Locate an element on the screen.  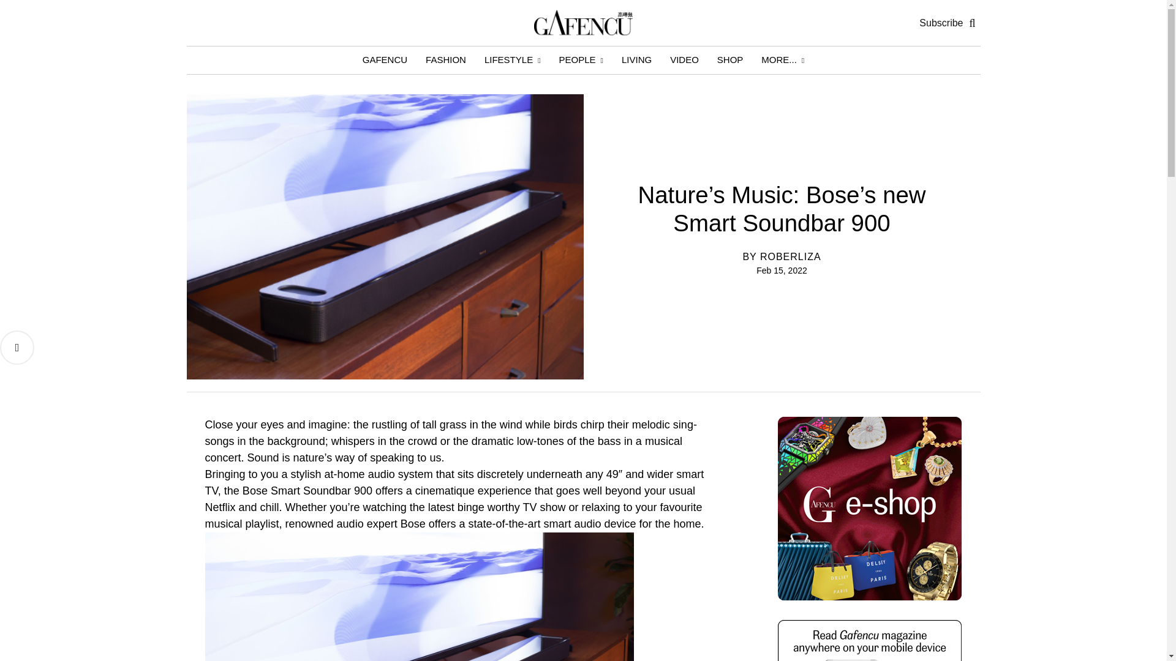
FASHION is located at coordinates (445, 59).